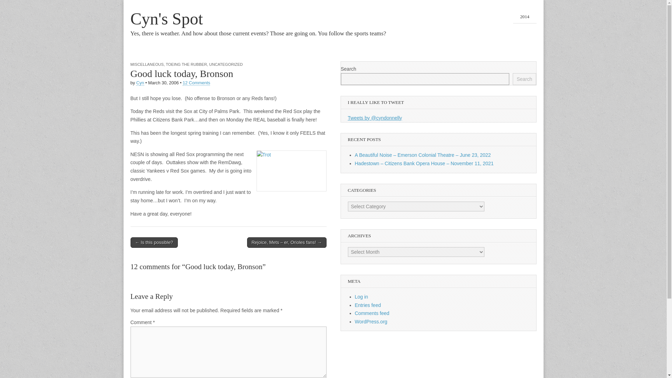 This screenshot has width=672, height=378. What do you see at coordinates (371, 321) in the screenshot?
I see `WordPress.org` at bounding box center [371, 321].